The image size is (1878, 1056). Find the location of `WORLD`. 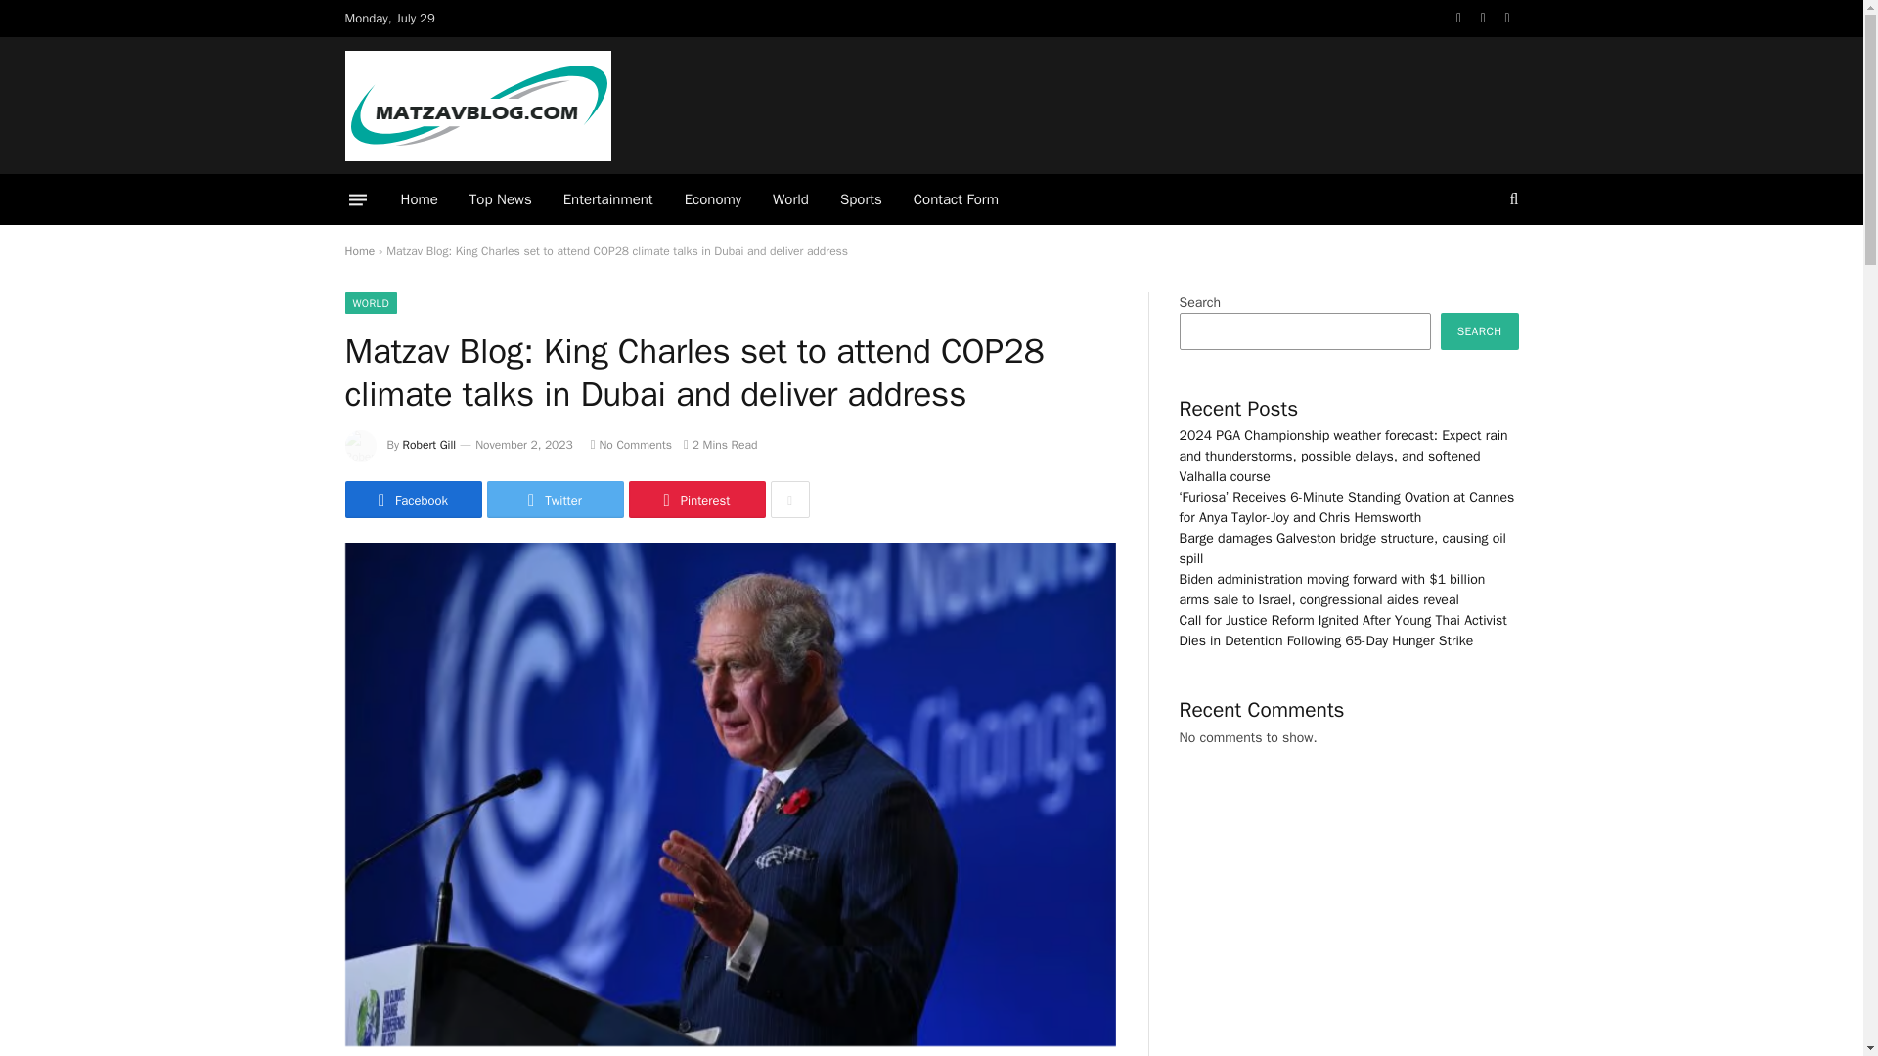

WORLD is located at coordinates (370, 303).